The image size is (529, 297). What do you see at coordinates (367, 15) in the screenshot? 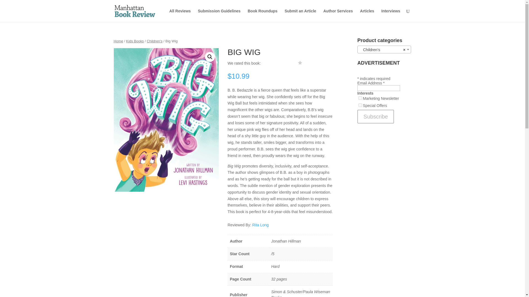
I see `Articles` at bounding box center [367, 15].